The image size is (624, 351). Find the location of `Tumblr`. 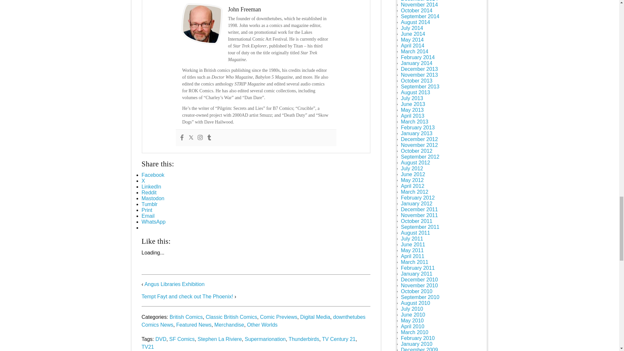

Tumblr is located at coordinates (209, 138).